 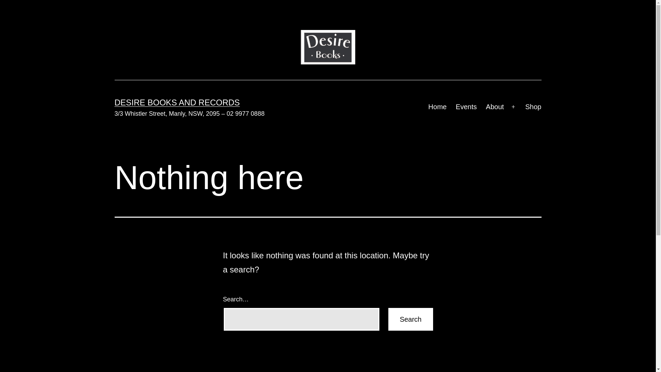 I want to click on DESIRE BOOKS AND RECORDS, so click(x=177, y=103).